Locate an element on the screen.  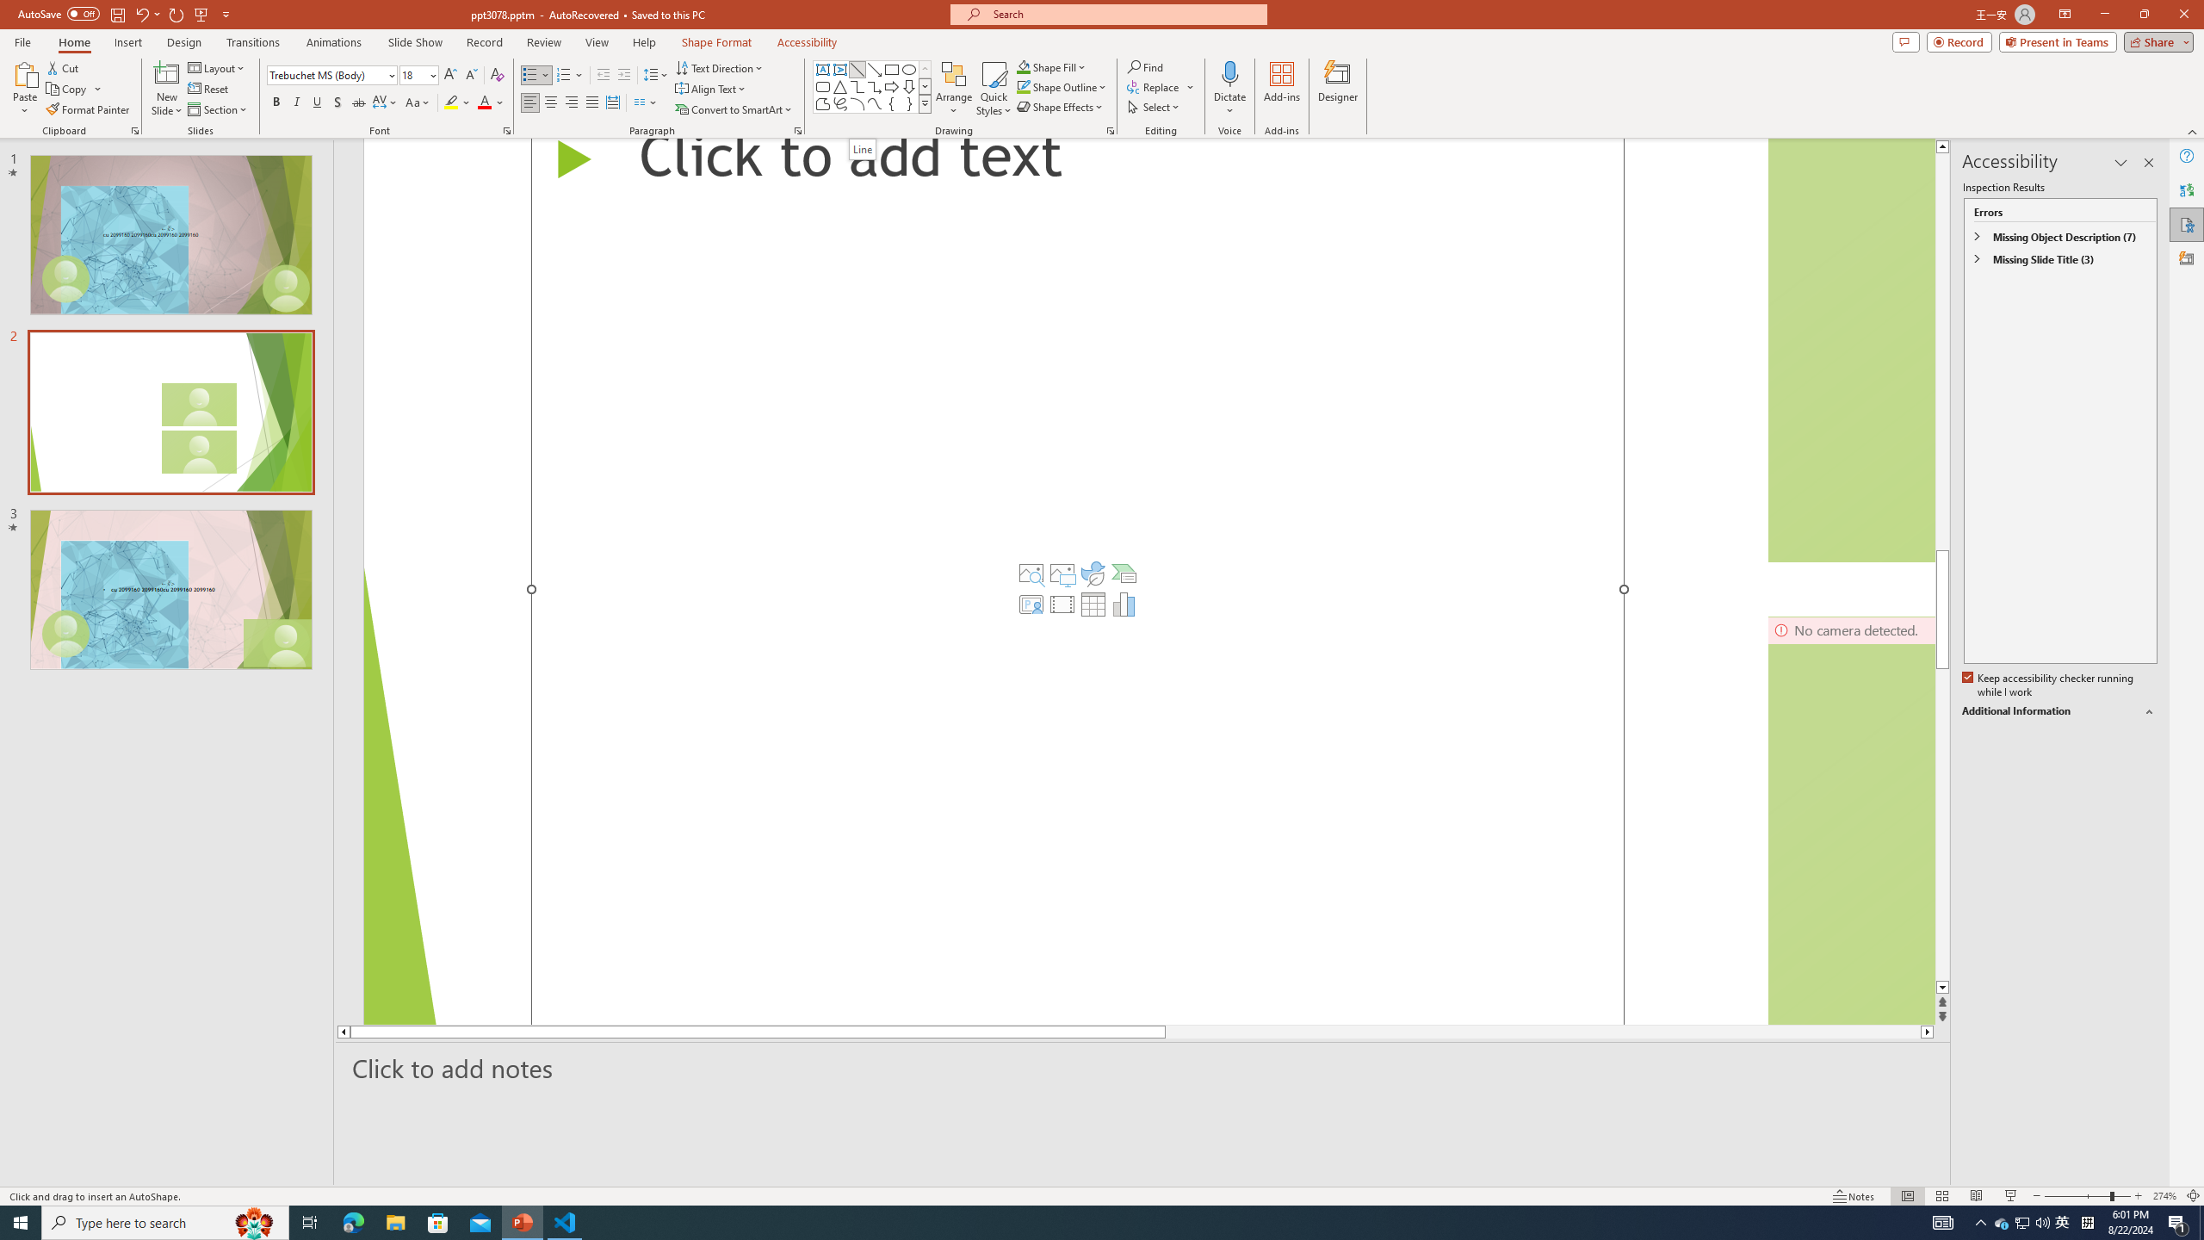
Insert an Icon is located at coordinates (1093, 573).